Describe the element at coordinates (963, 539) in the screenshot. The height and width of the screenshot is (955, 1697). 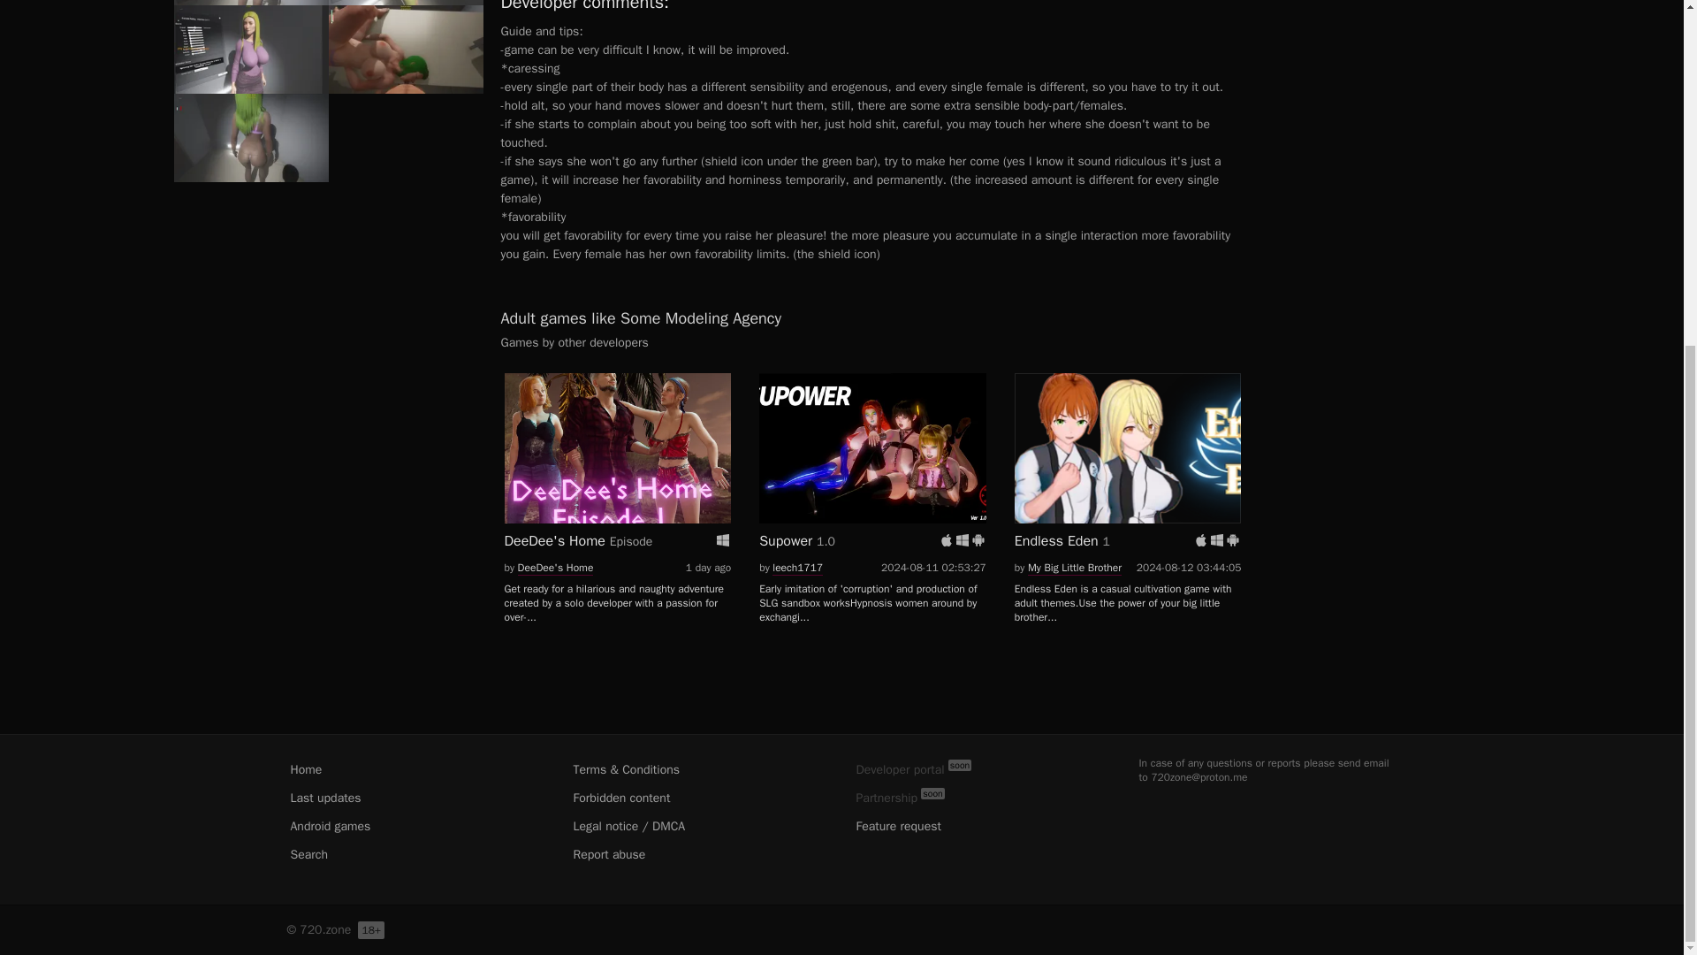
I see `Available for windows` at that location.